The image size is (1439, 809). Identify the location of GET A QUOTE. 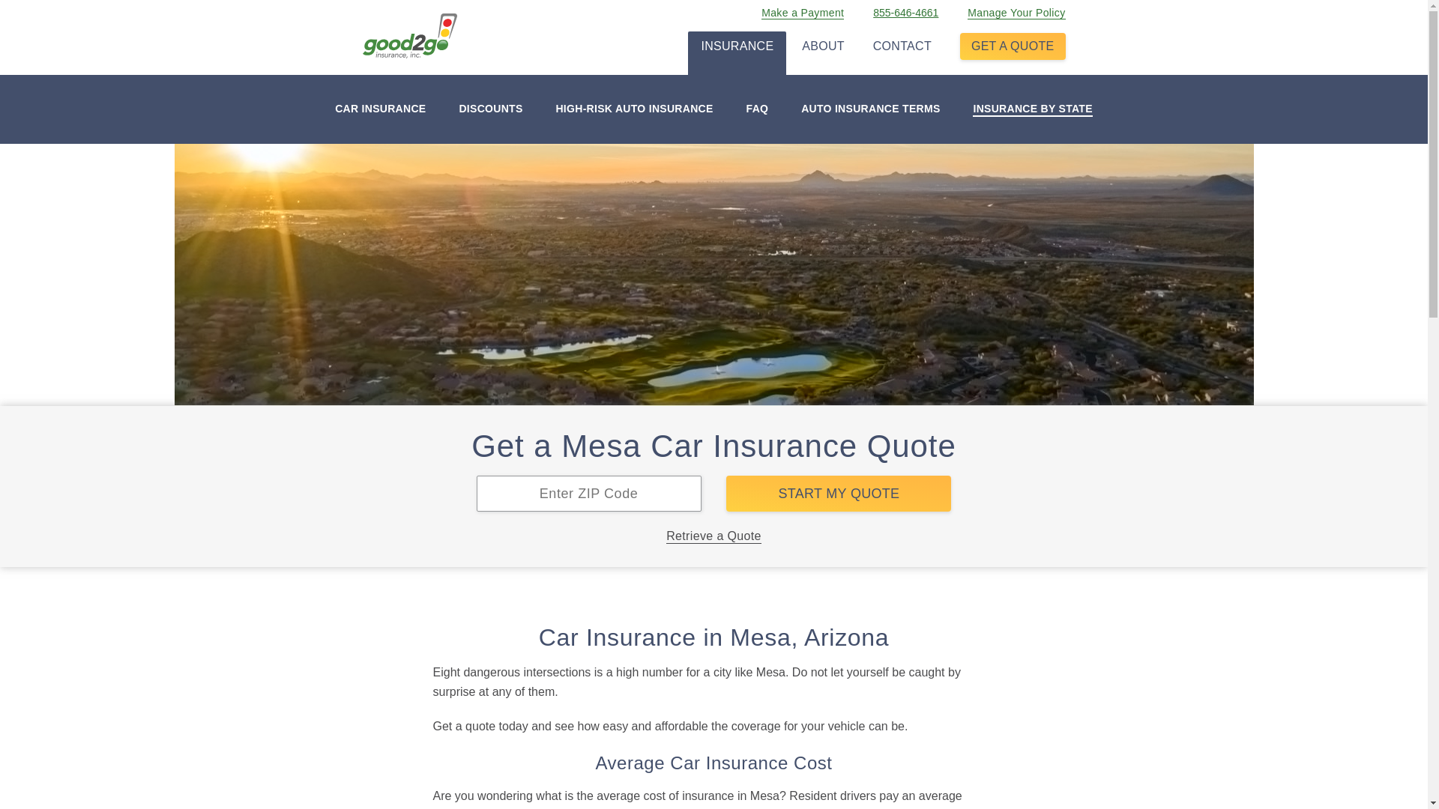
(1013, 46).